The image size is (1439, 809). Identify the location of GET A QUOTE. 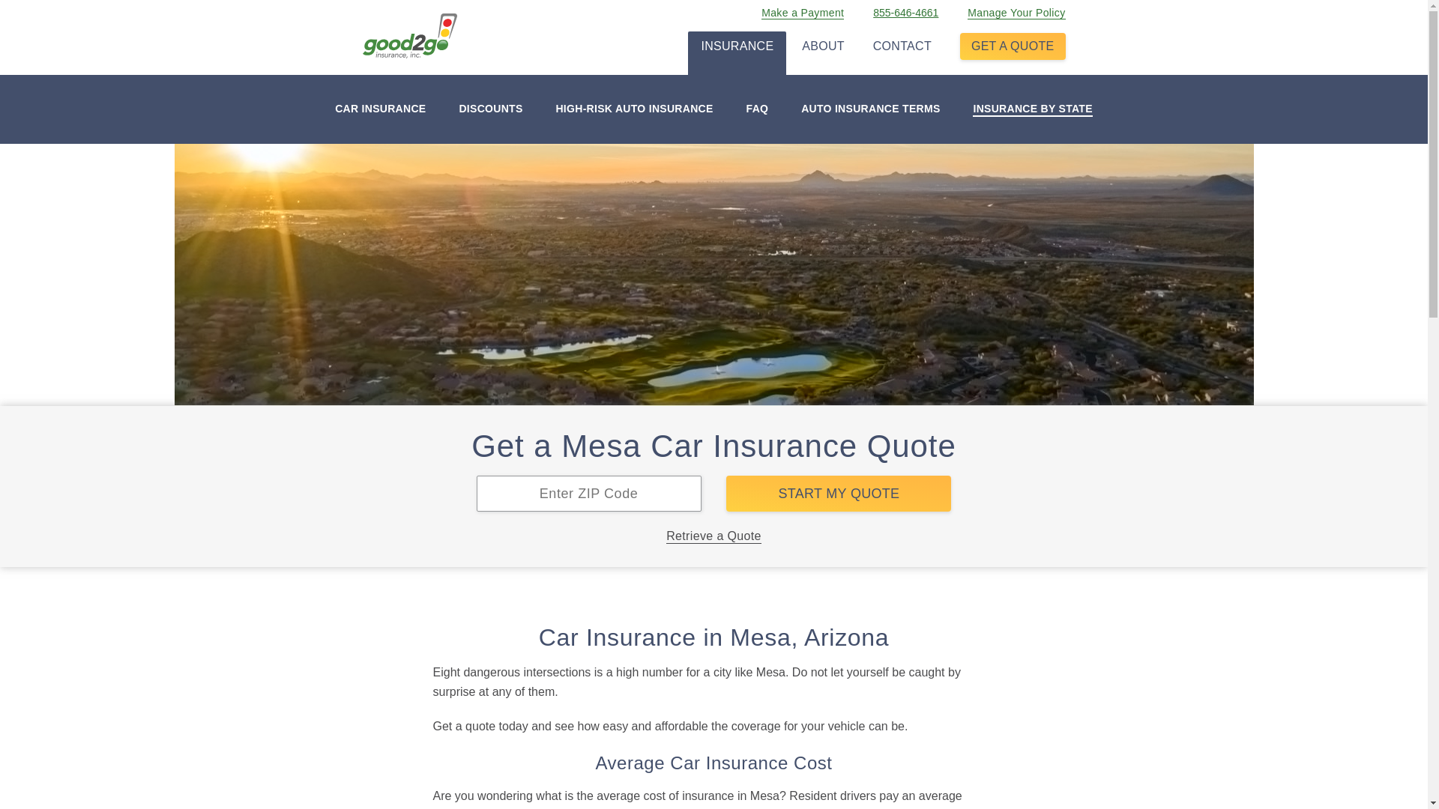
(1013, 46).